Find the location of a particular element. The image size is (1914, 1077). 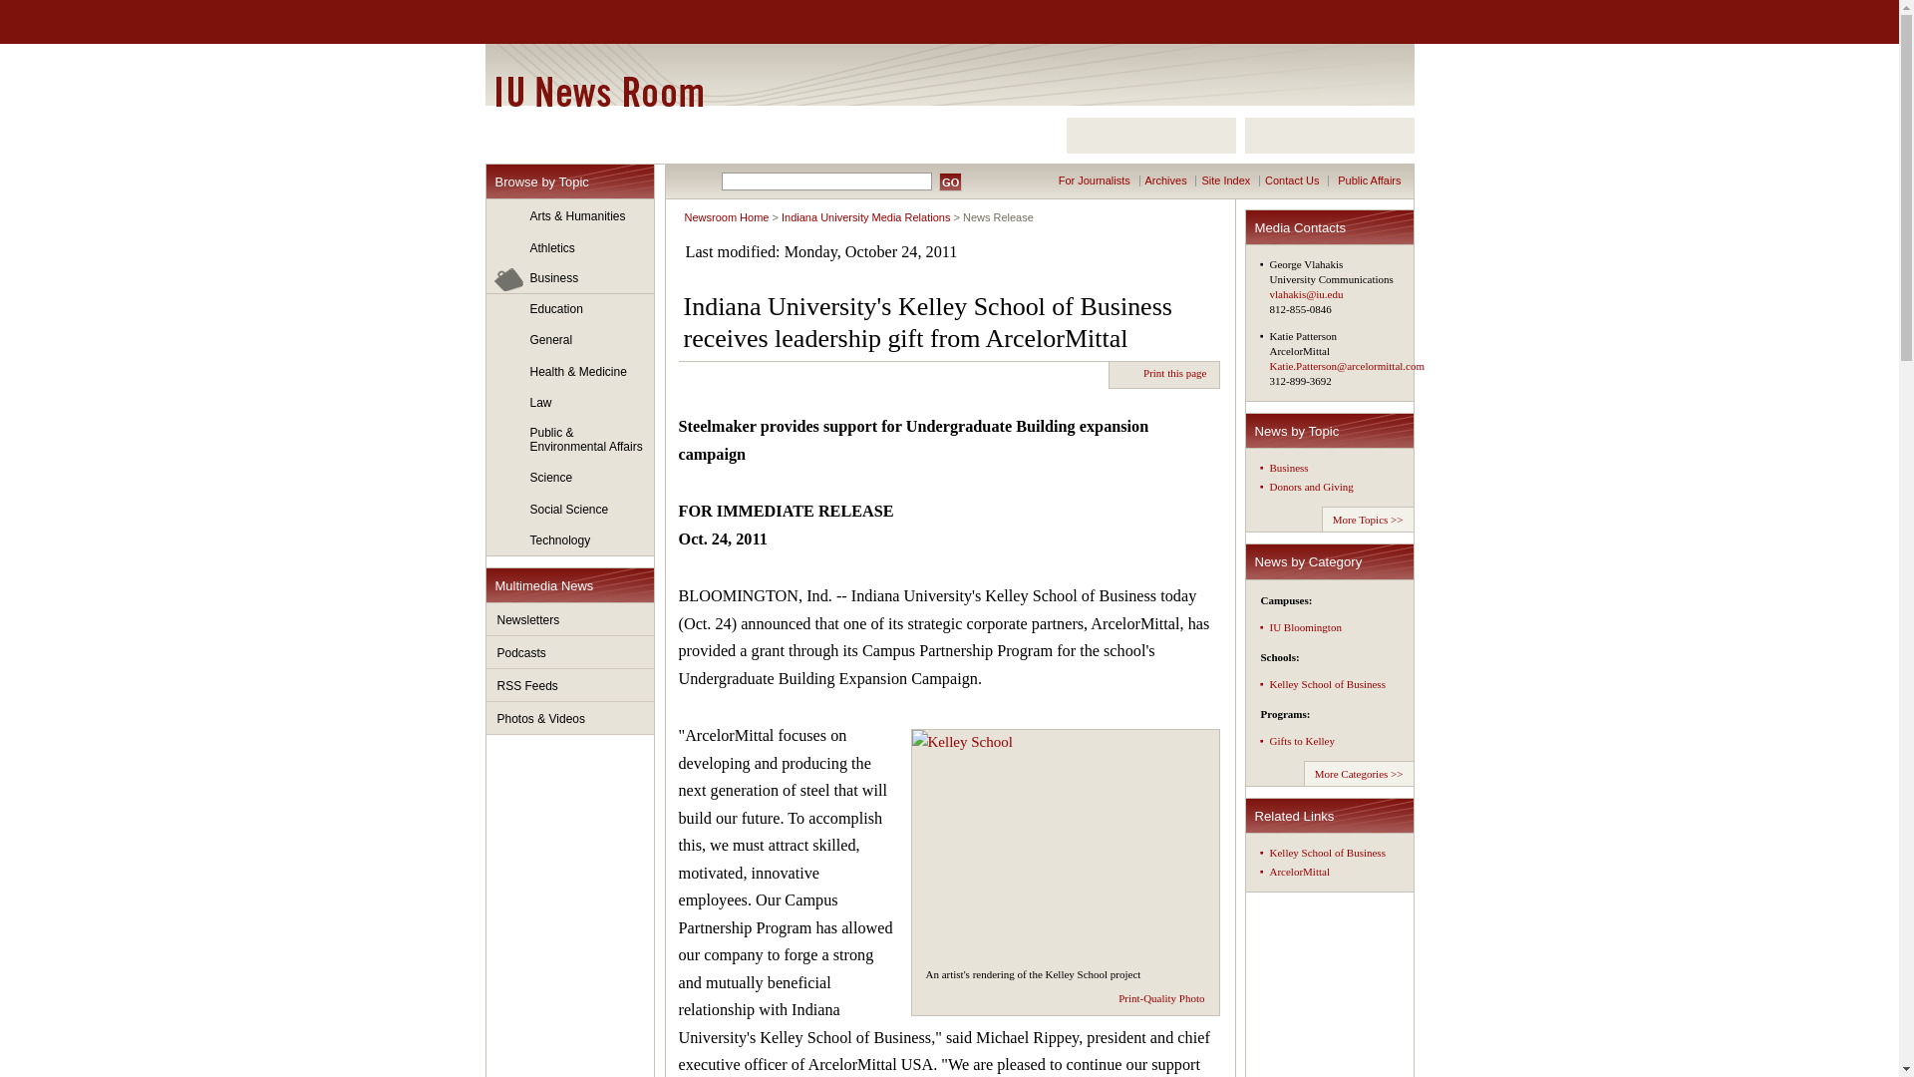

Indiana University is located at coordinates (589, 22).